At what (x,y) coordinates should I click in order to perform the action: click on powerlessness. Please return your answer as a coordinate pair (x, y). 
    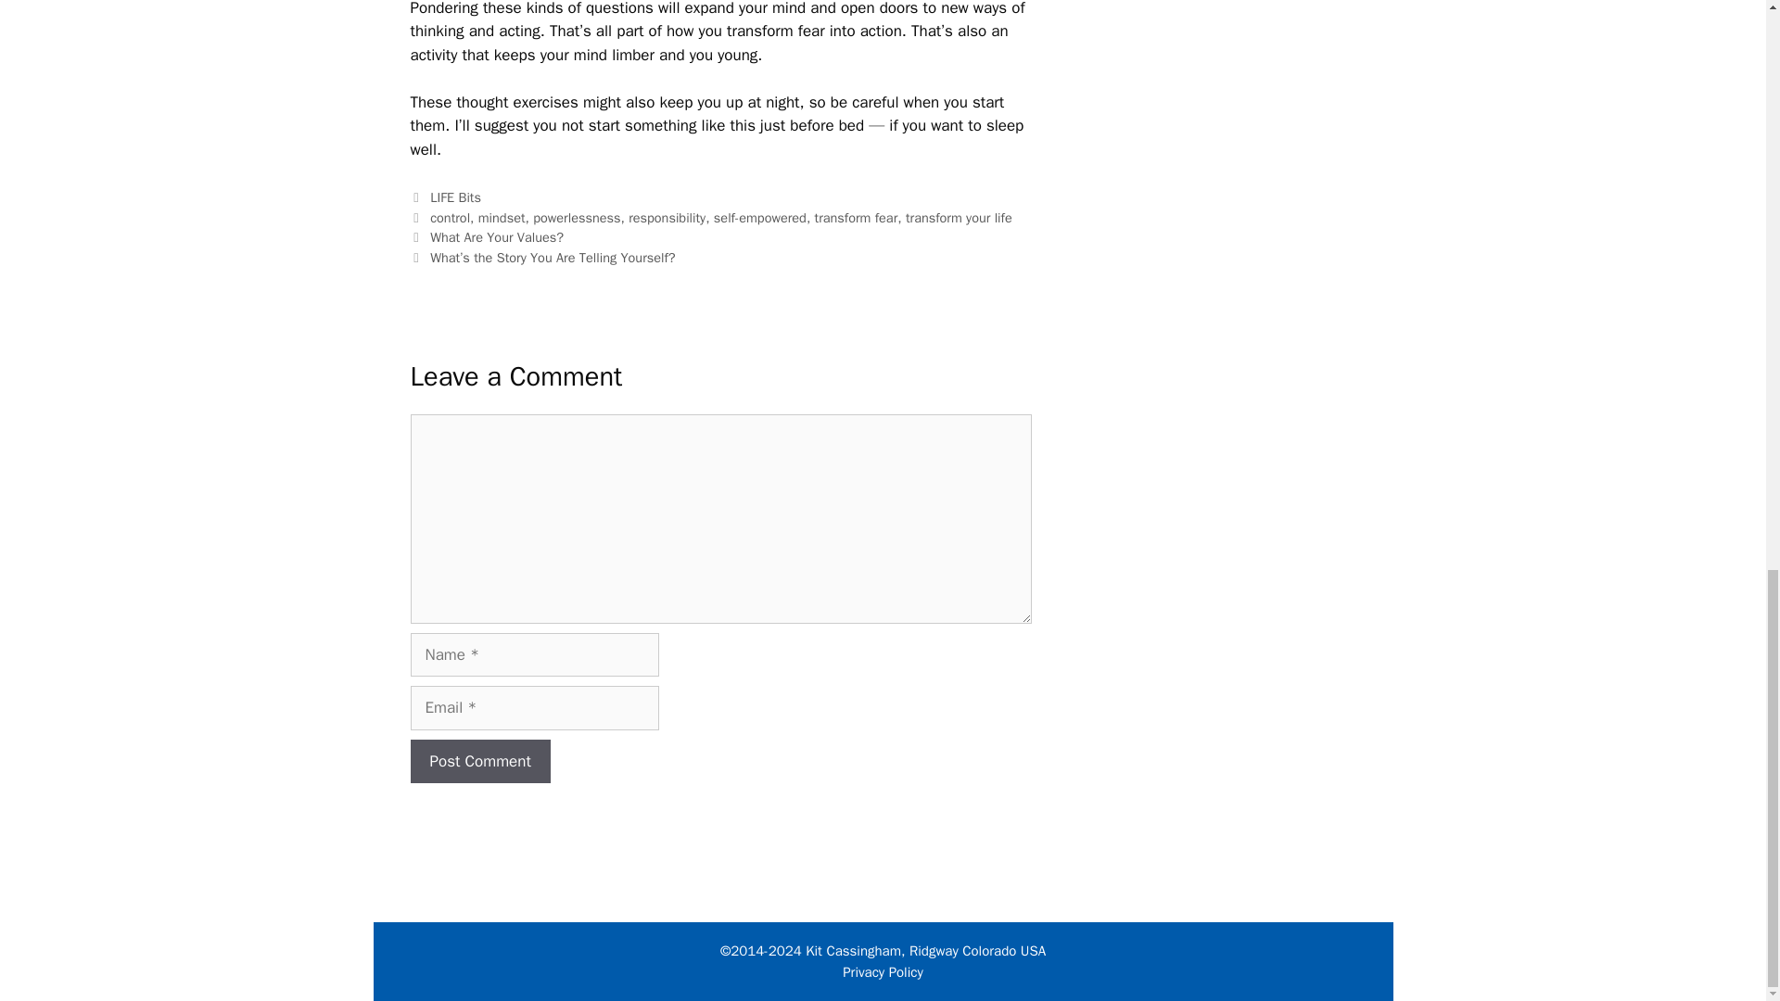
    Looking at the image, I should click on (576, 217).